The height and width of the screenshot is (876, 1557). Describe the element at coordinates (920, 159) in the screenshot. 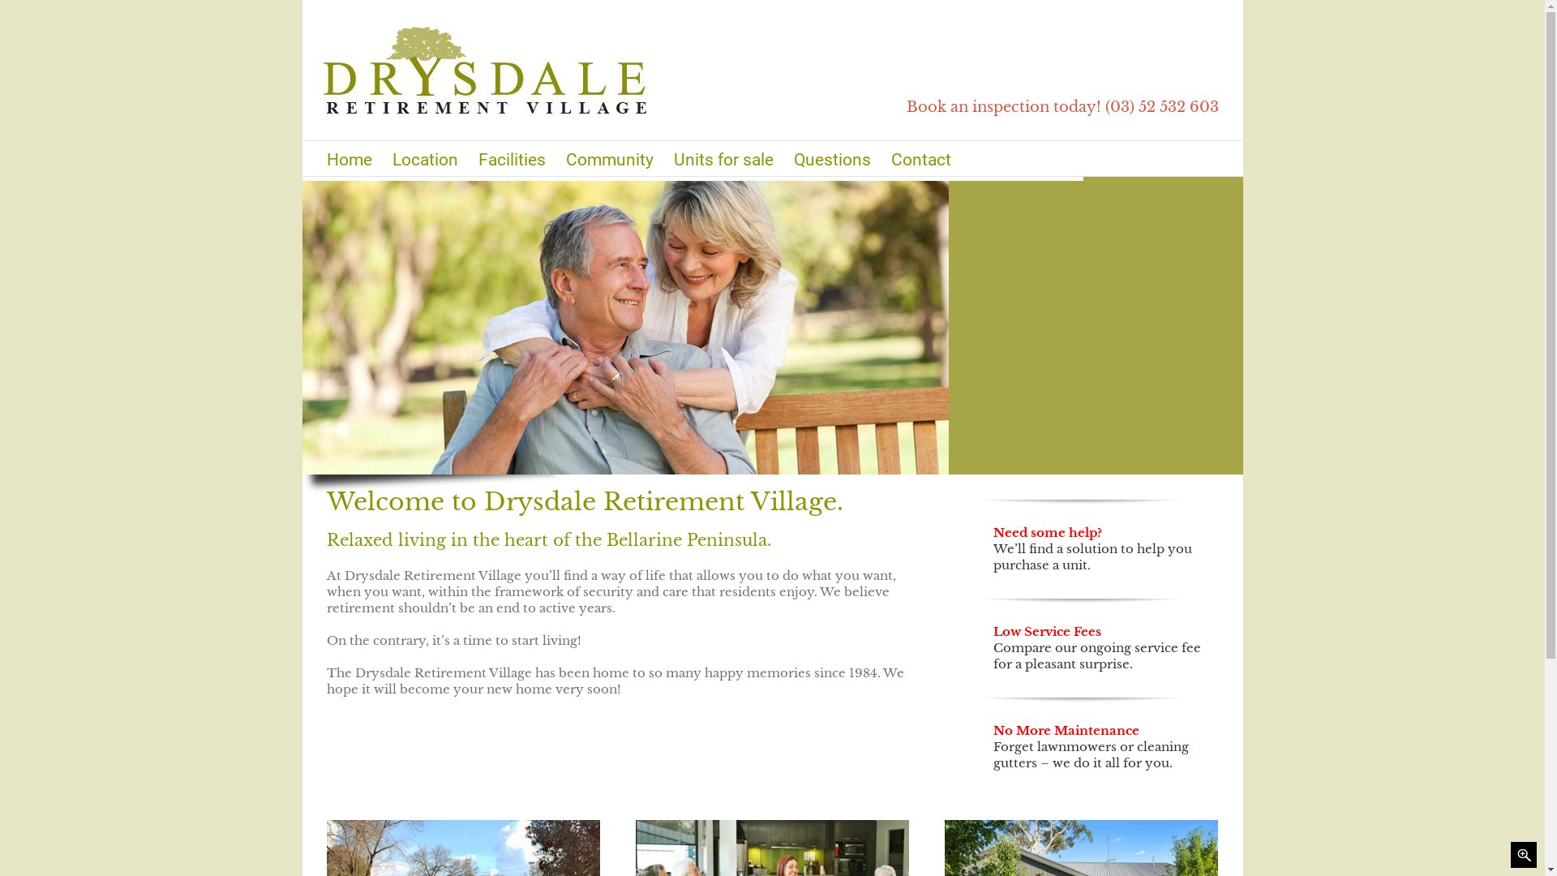

I see `Contact` at that location.